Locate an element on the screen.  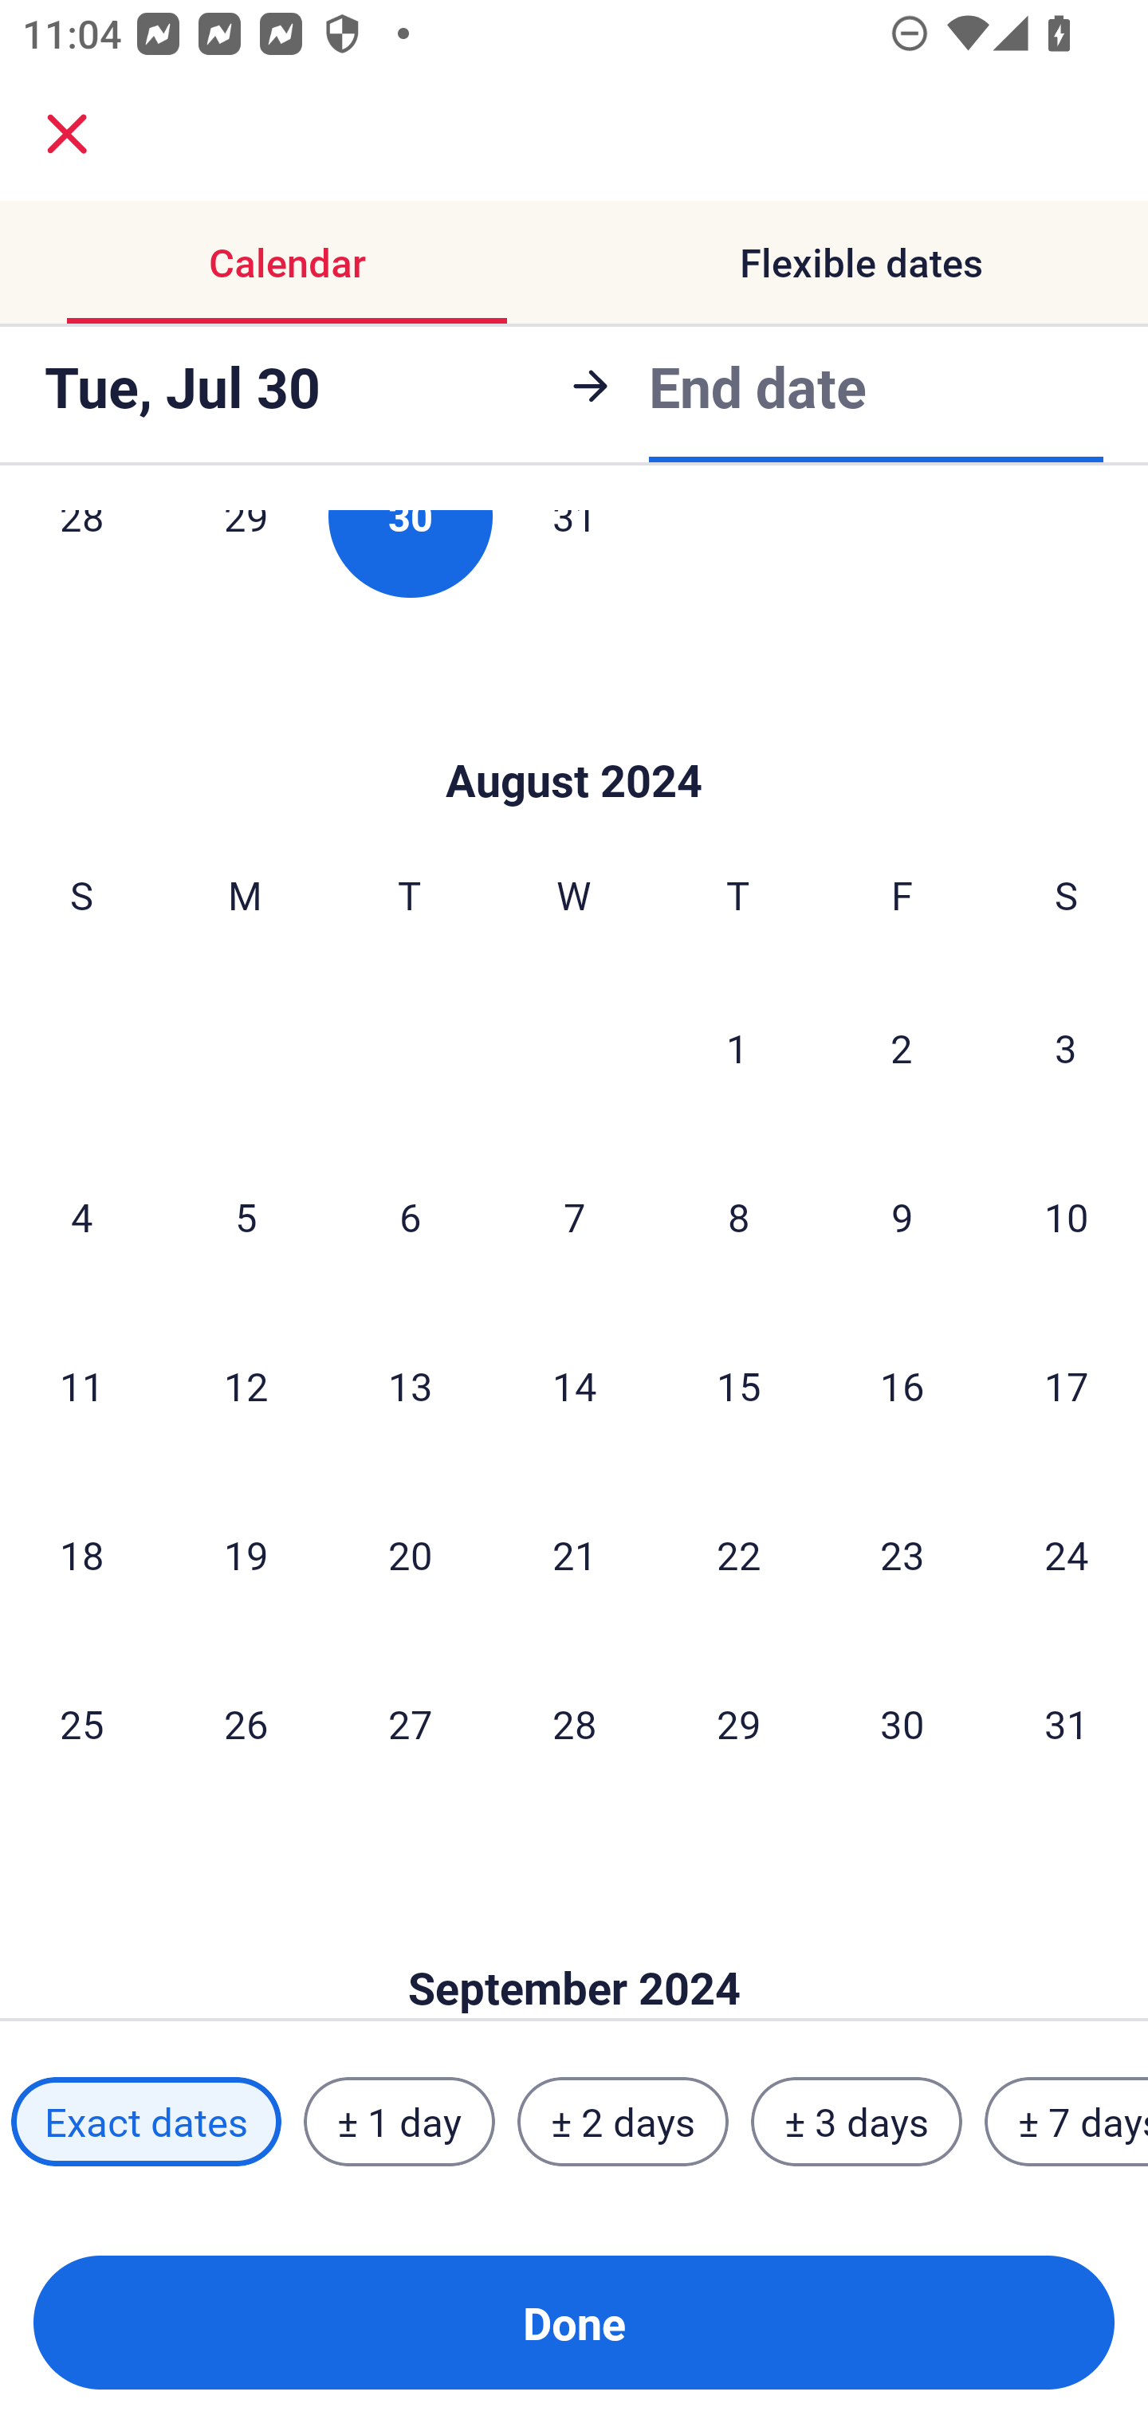
30 Friday, August 30, 2024 is located at coordinates (902, 1723).